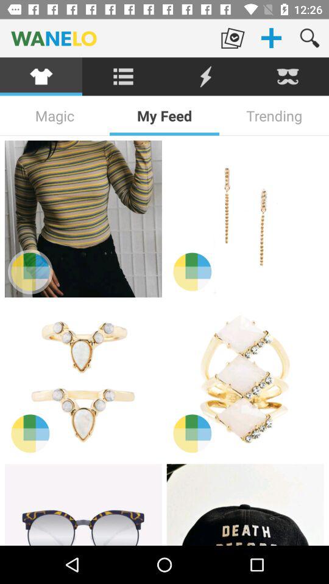  I want to click on aerring, so click(245, 219).